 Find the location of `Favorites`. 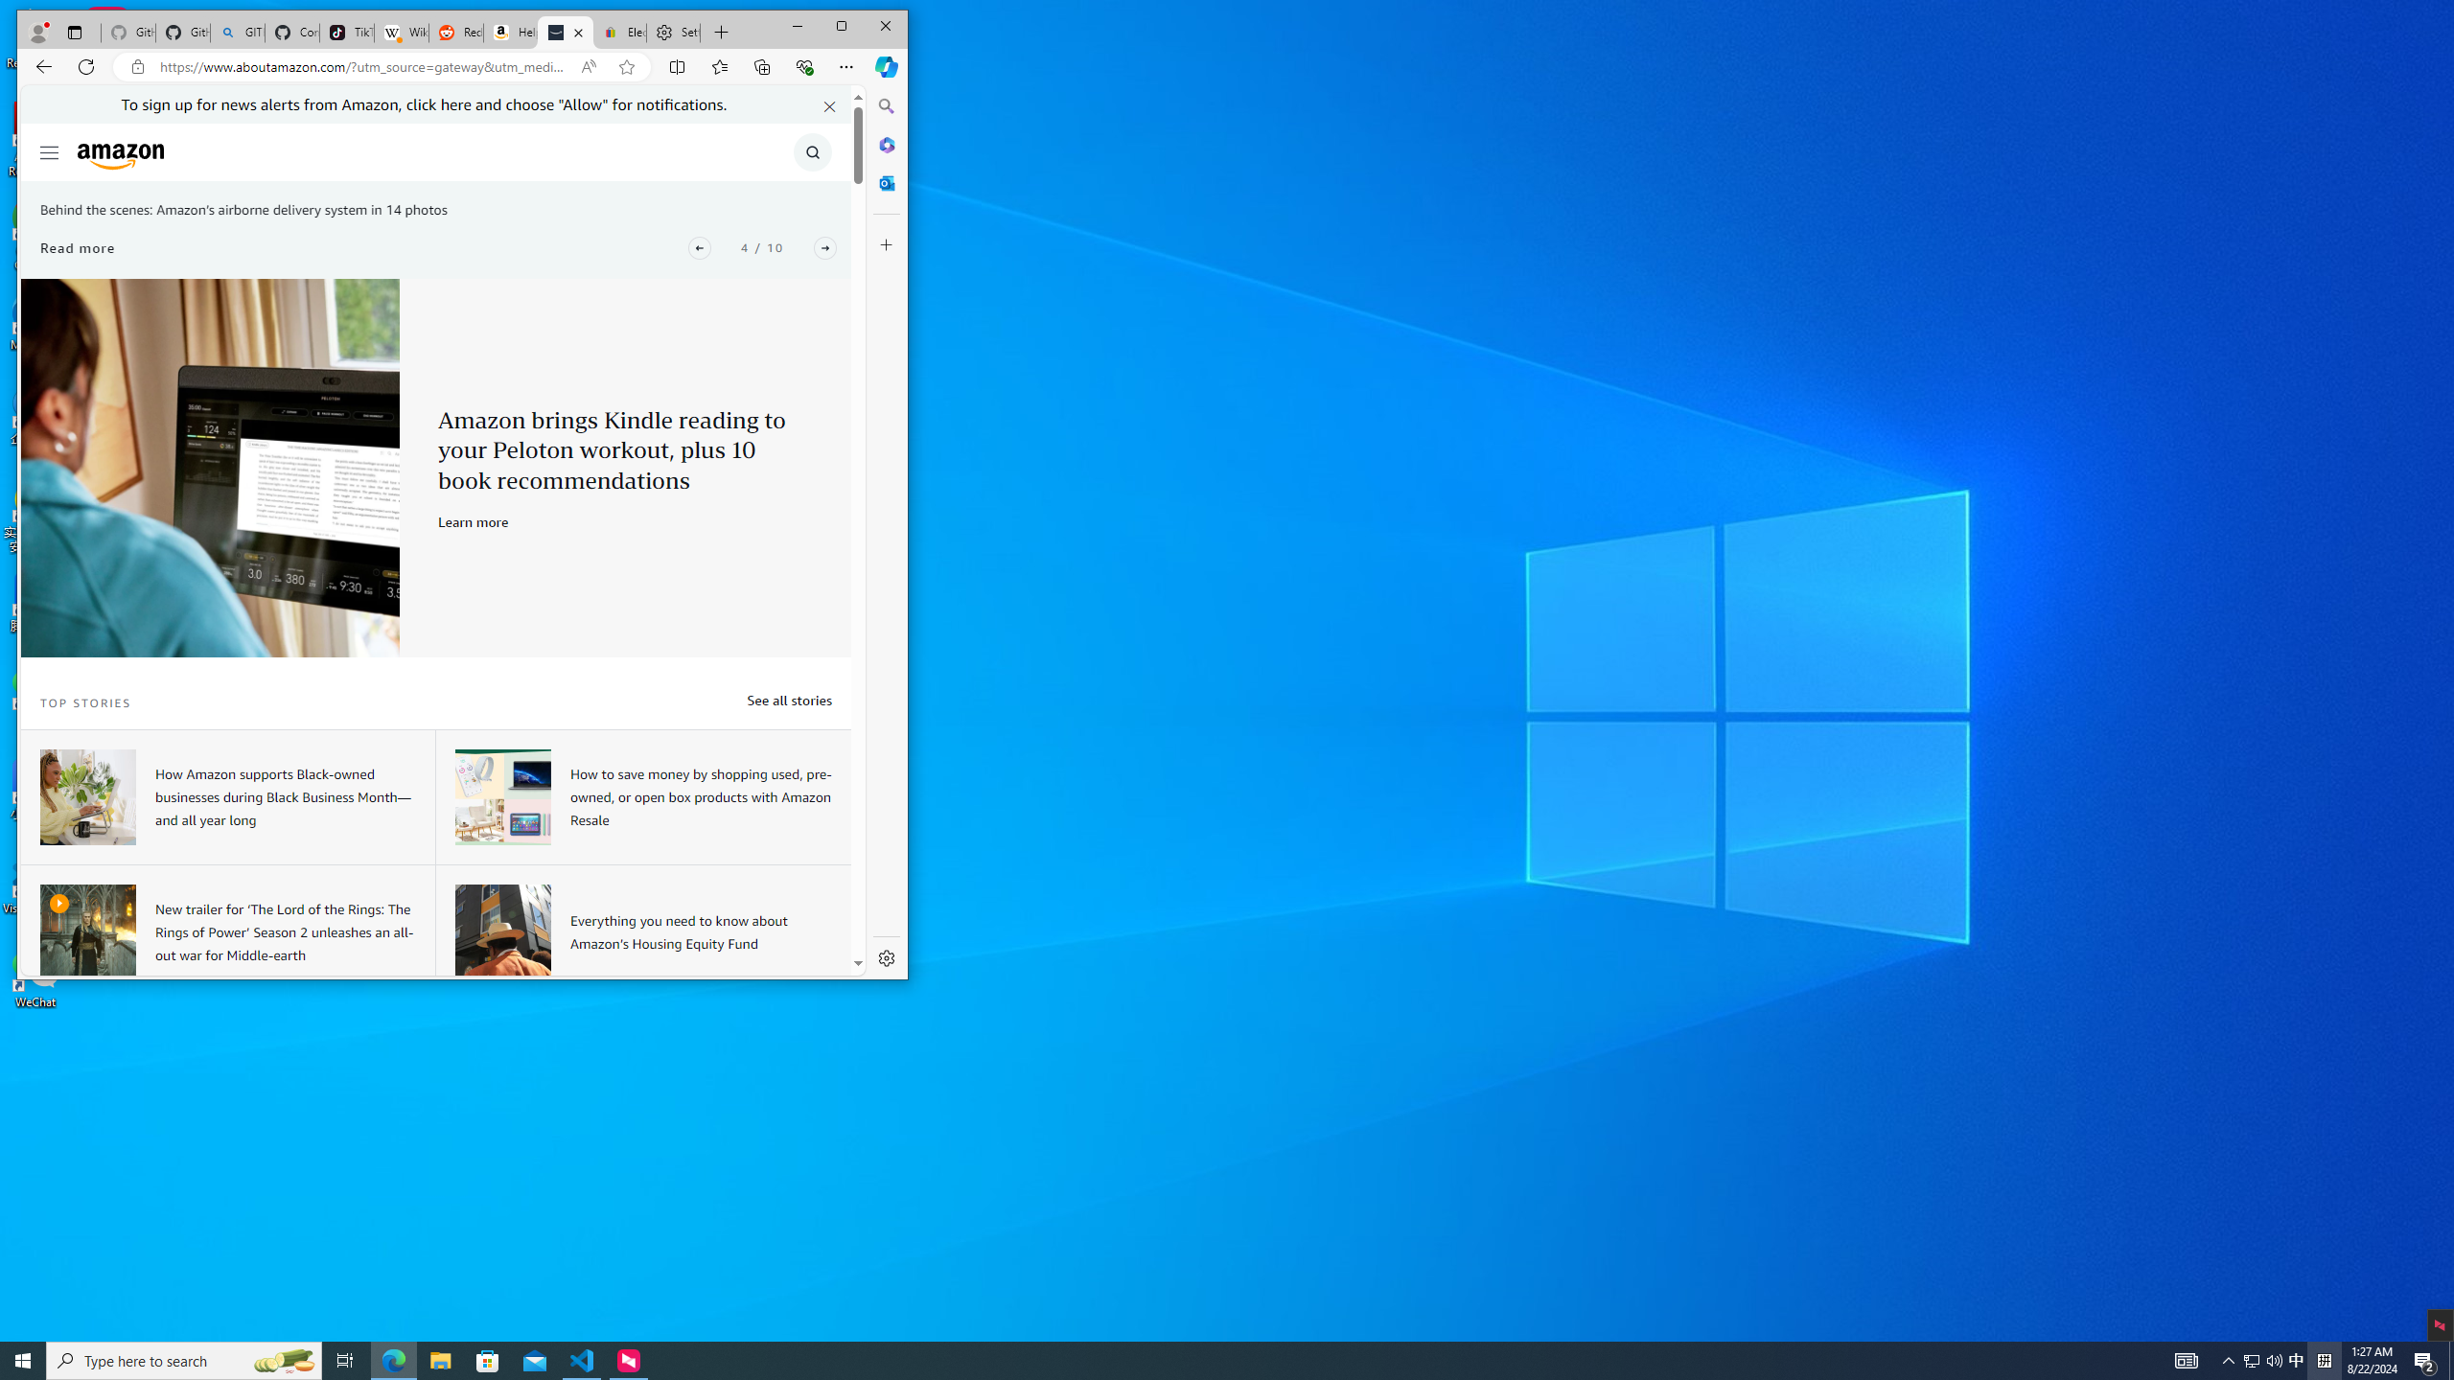

Favorites is located at coordinates (720, 66).